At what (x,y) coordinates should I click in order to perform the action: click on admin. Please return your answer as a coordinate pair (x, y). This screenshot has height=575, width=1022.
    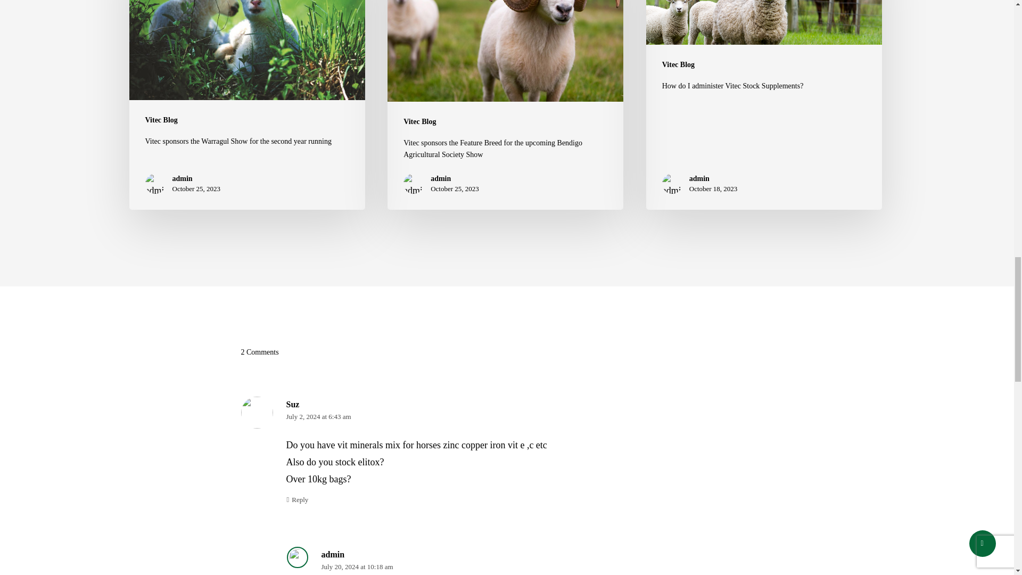
    Looking at the image, I should click on (196, 179).